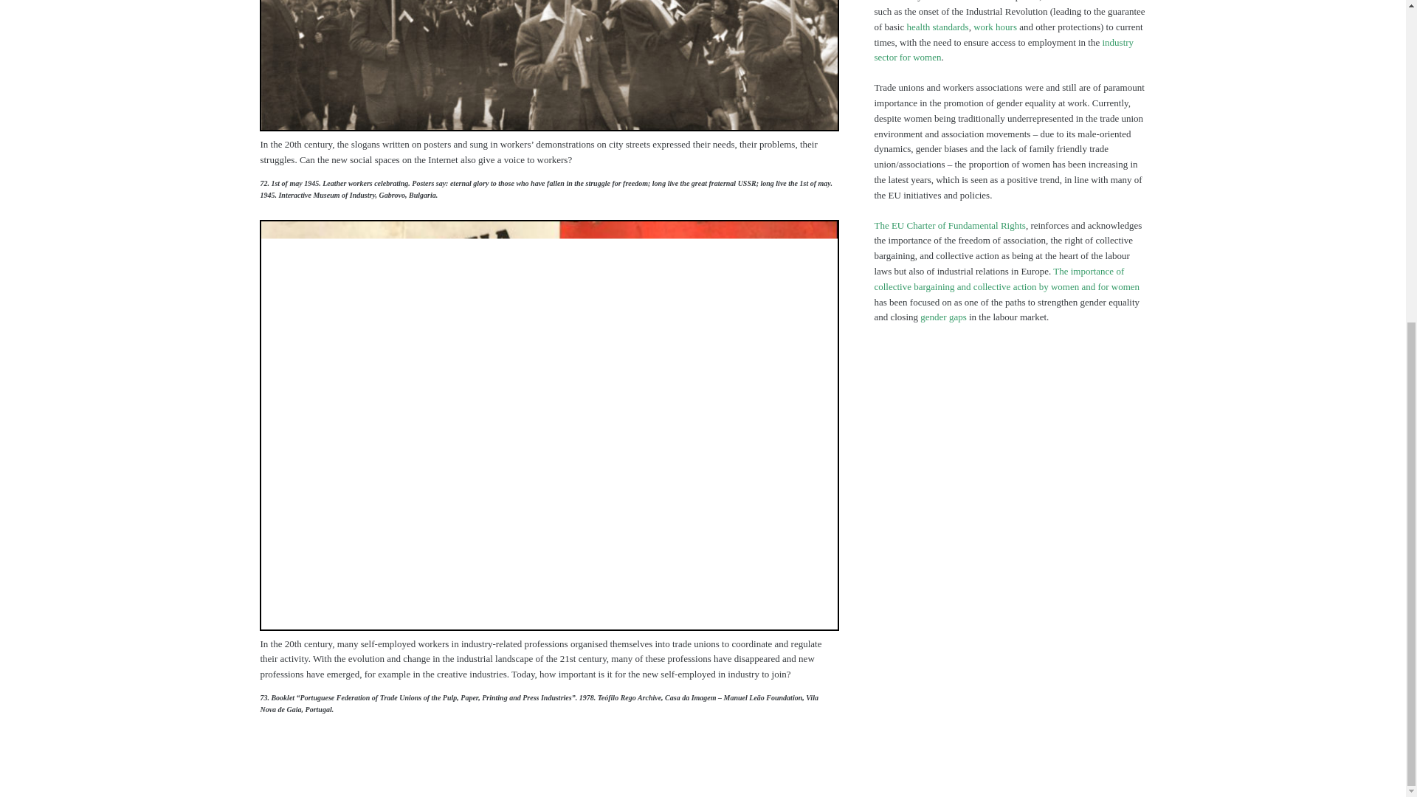 The image size is (1417, 797). I want to click on gender gaps, so click(943, 317).